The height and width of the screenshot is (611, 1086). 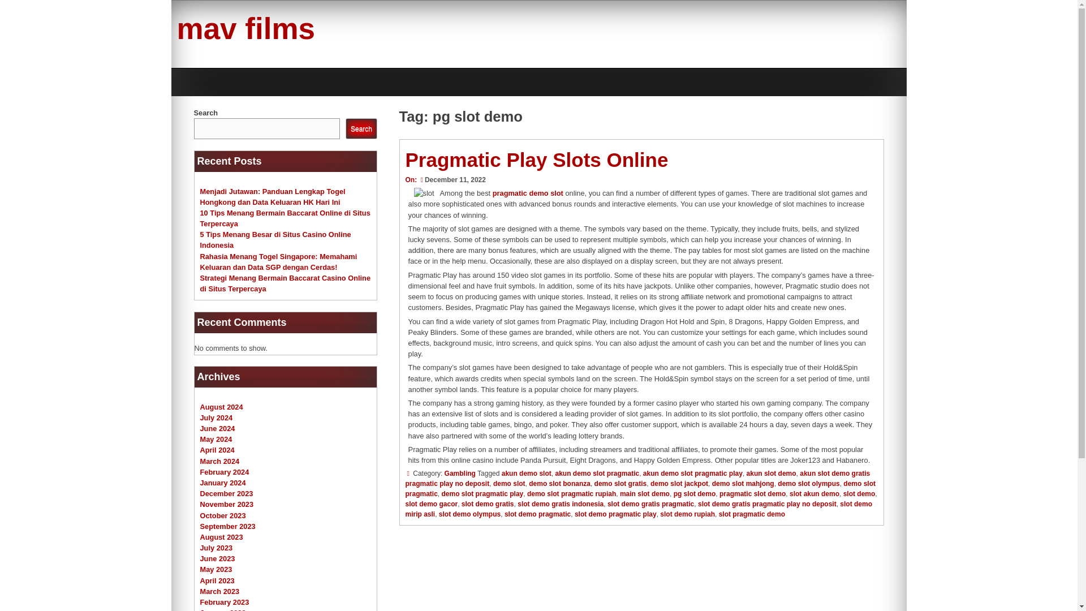 I want to click on Gambling, so click(x=459, y=473).